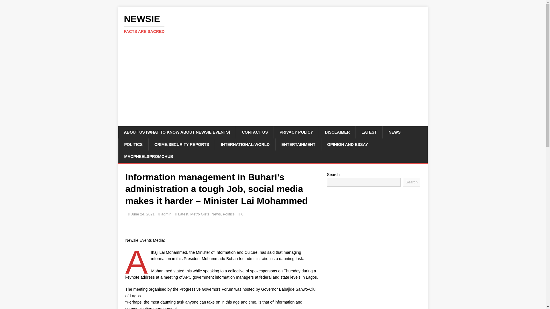 The width and height of the screenshot is (550, 309). What do you see at coordinates (411, 182) in the screenshot?
I see `Search` at bounding box center [411, 182].